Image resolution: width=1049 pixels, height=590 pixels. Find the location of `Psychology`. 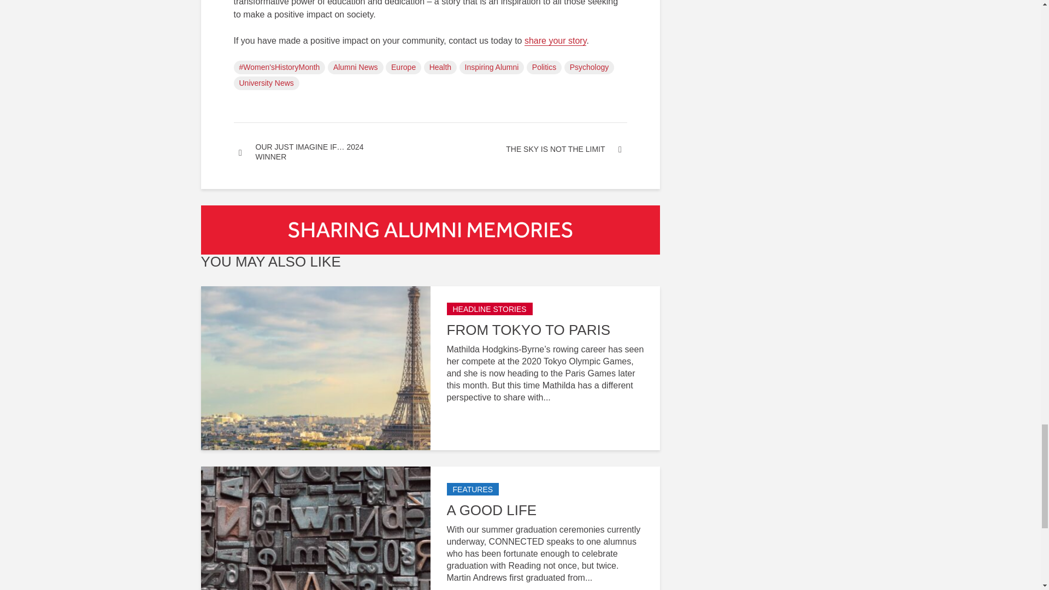

Psychology is located at coordinates (589, 68).